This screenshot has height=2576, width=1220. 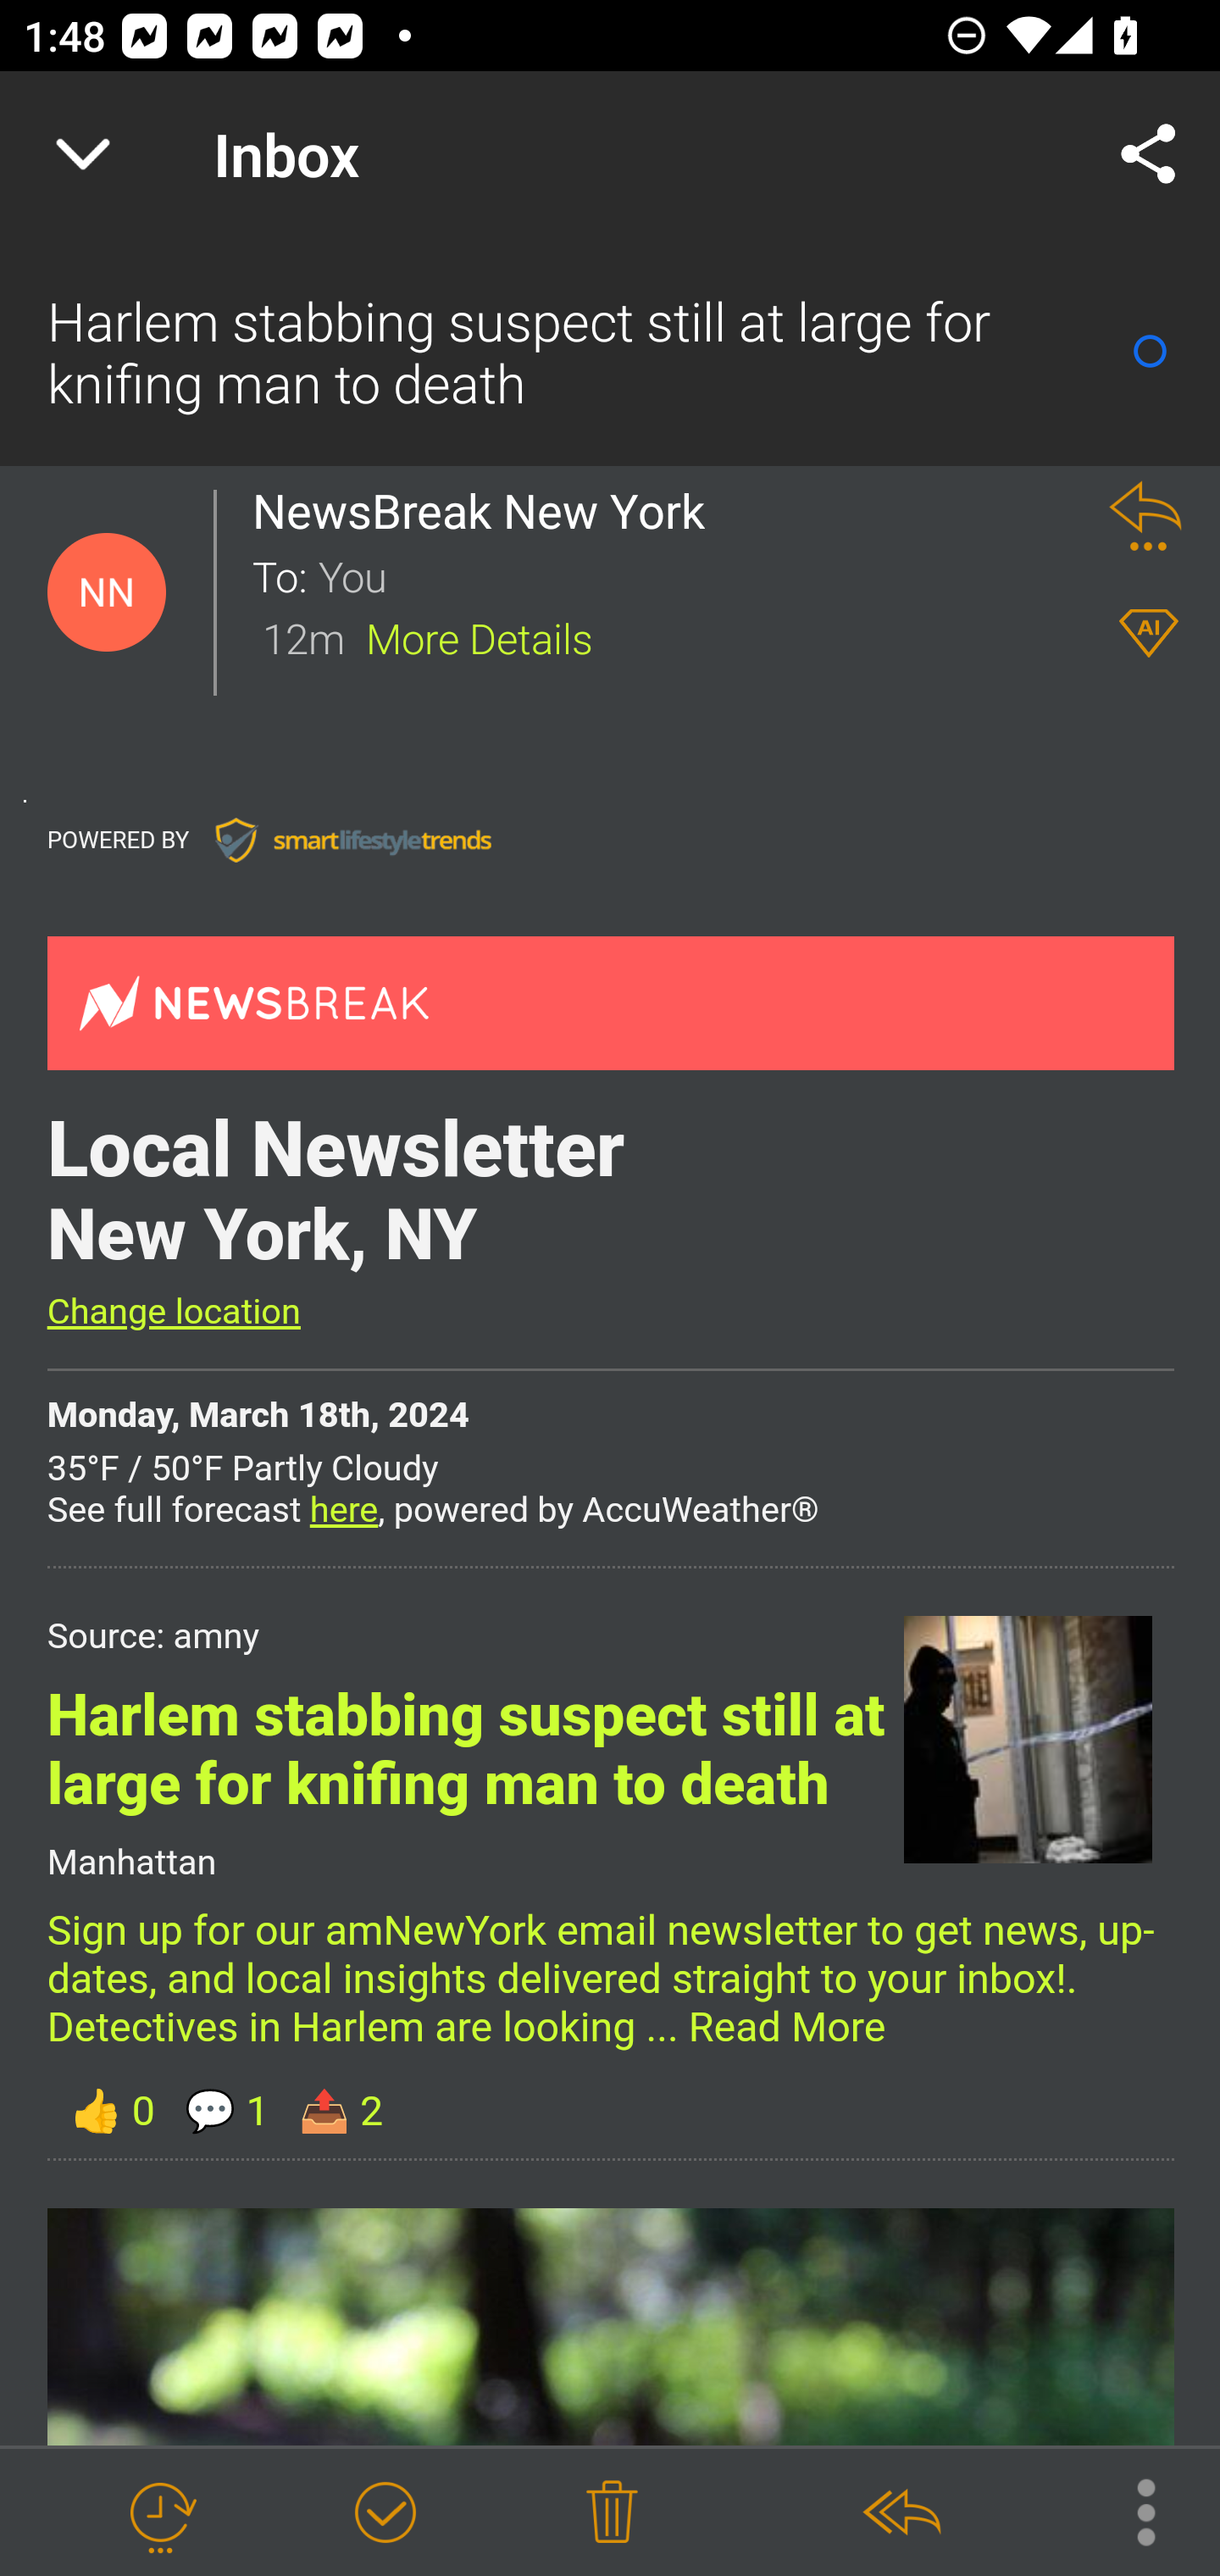 What do you see at coordinates (344, 1510) in the screenshot?
I see `here` at bounding box center [344, 1510].